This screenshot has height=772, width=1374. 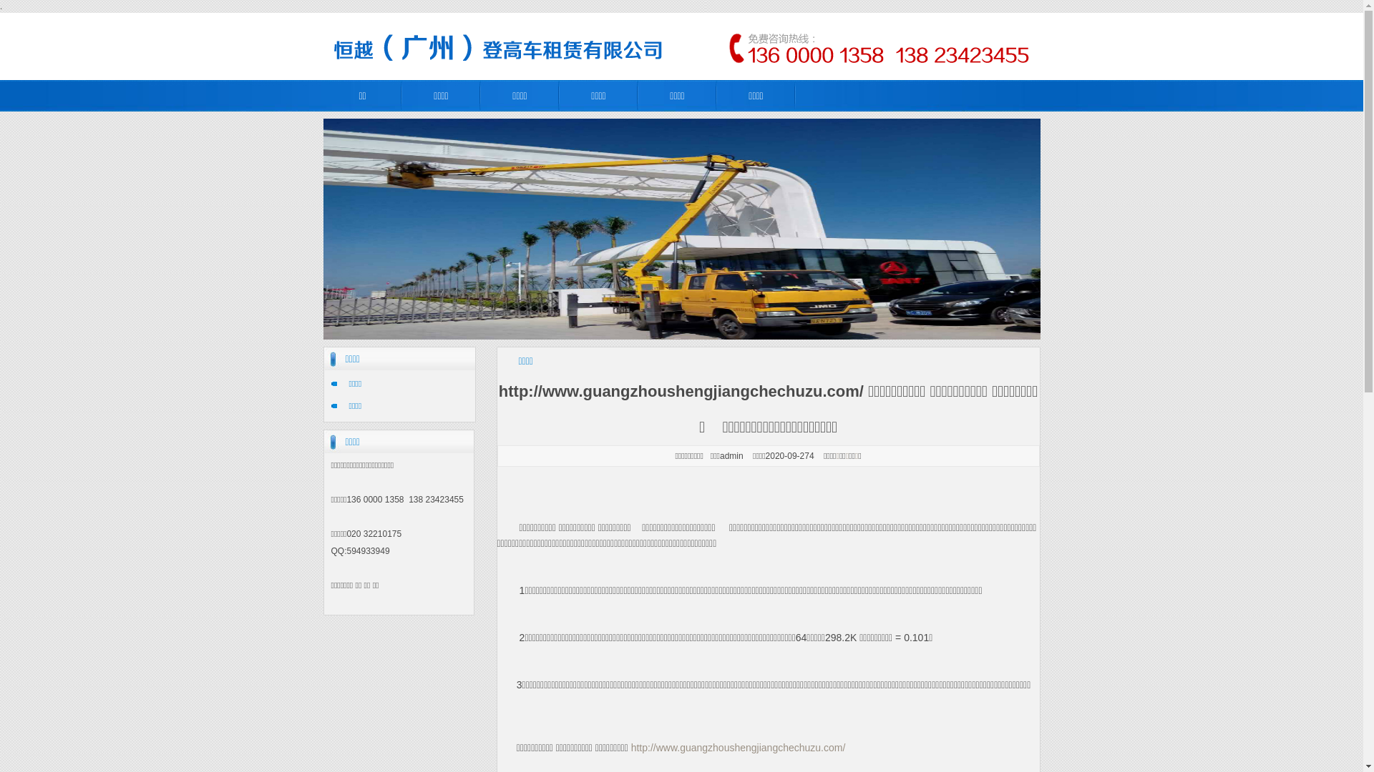 I want to click on banner, so click(x=682, y=229).